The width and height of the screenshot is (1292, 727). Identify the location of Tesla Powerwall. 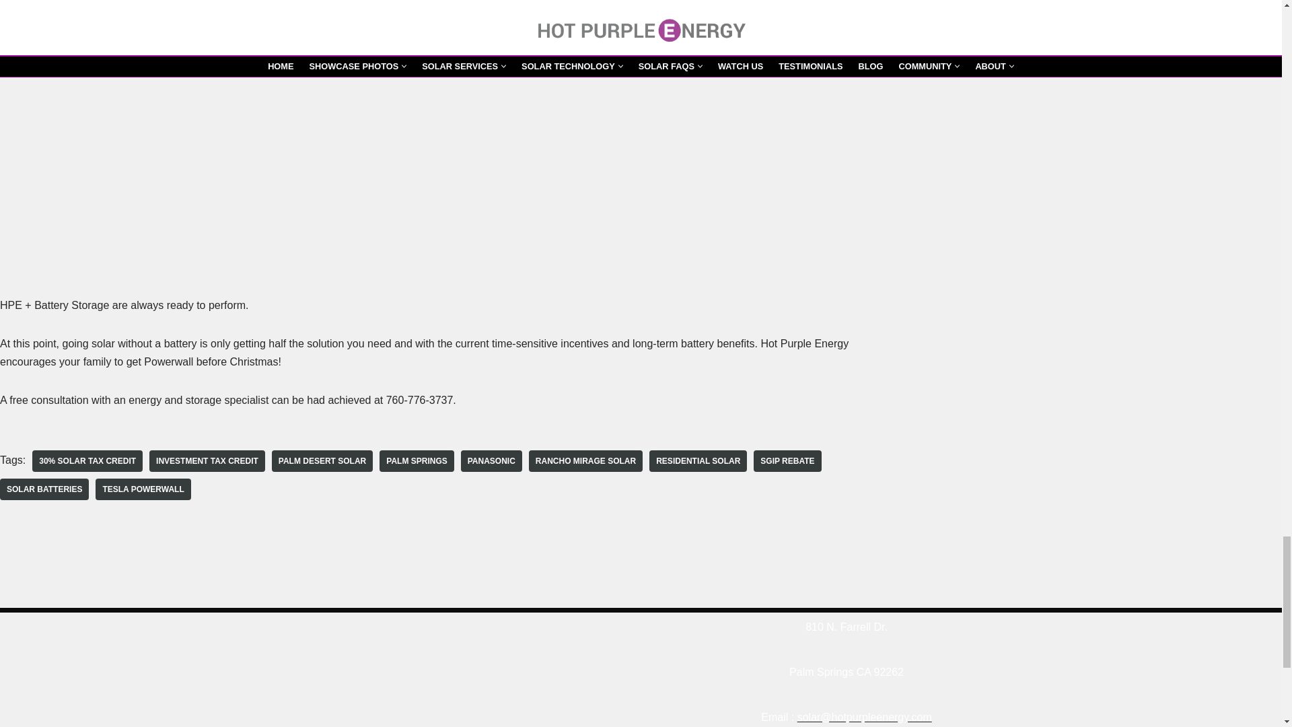
(143, 489).